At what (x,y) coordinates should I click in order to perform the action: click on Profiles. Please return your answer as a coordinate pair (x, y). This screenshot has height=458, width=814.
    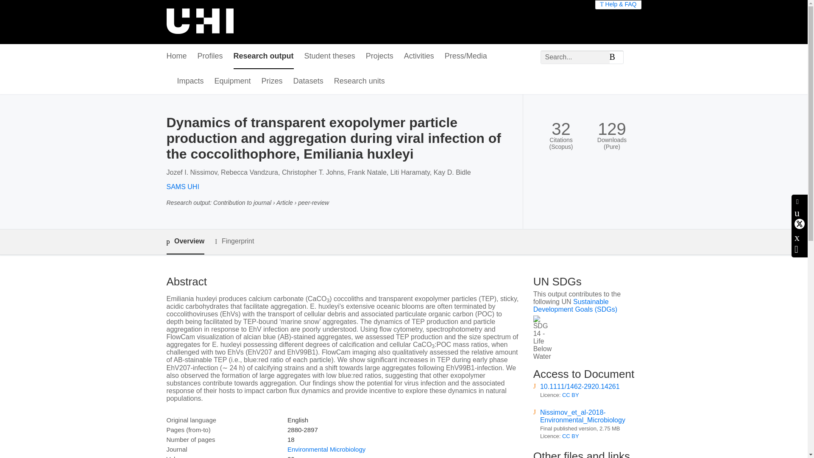
    Looking at the image, I should click on (210, 56).